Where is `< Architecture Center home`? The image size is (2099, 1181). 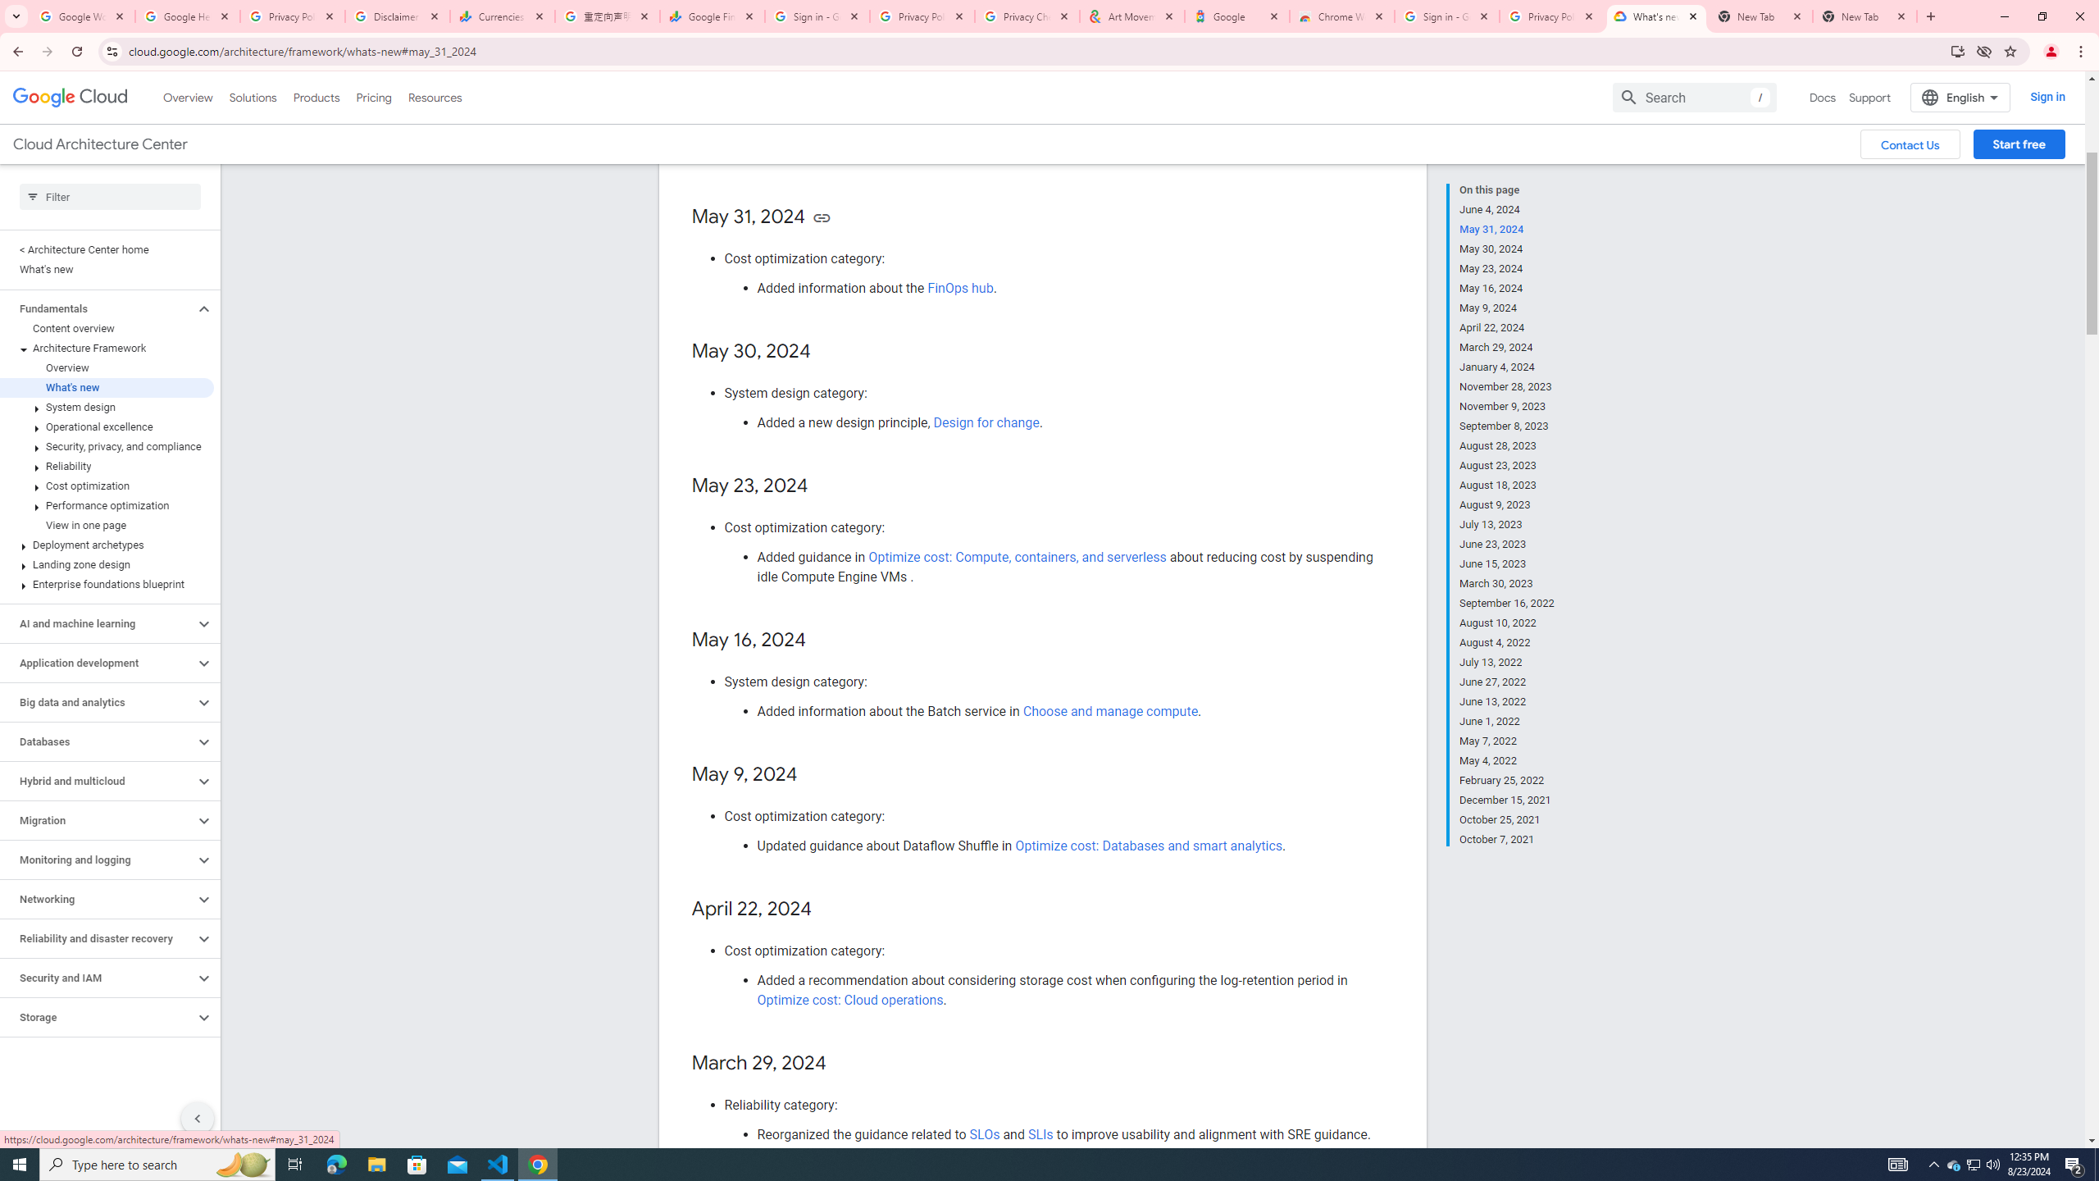 < Architecture Center home is located at coordinates (107, 249).